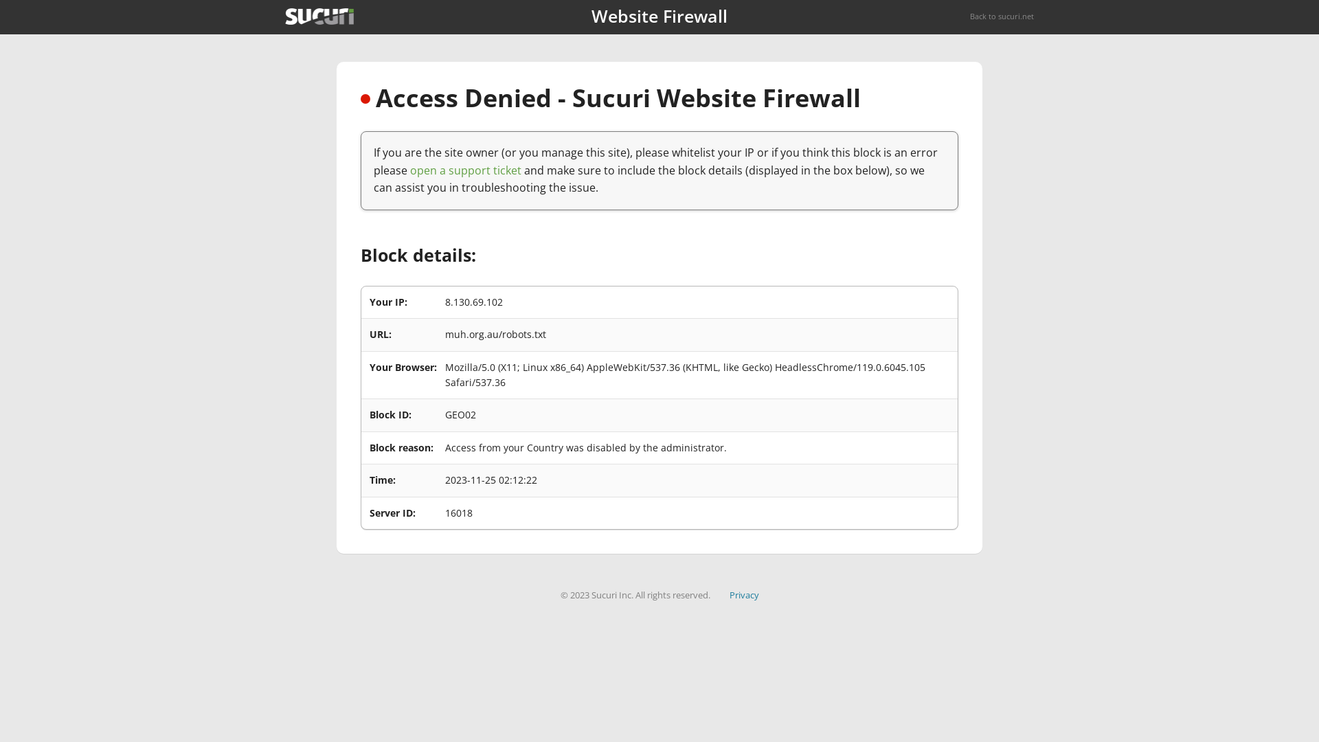  Describe the element at coordinates (1002, 16) in the screenshot. I see `Back to sucuri.net` at that location.